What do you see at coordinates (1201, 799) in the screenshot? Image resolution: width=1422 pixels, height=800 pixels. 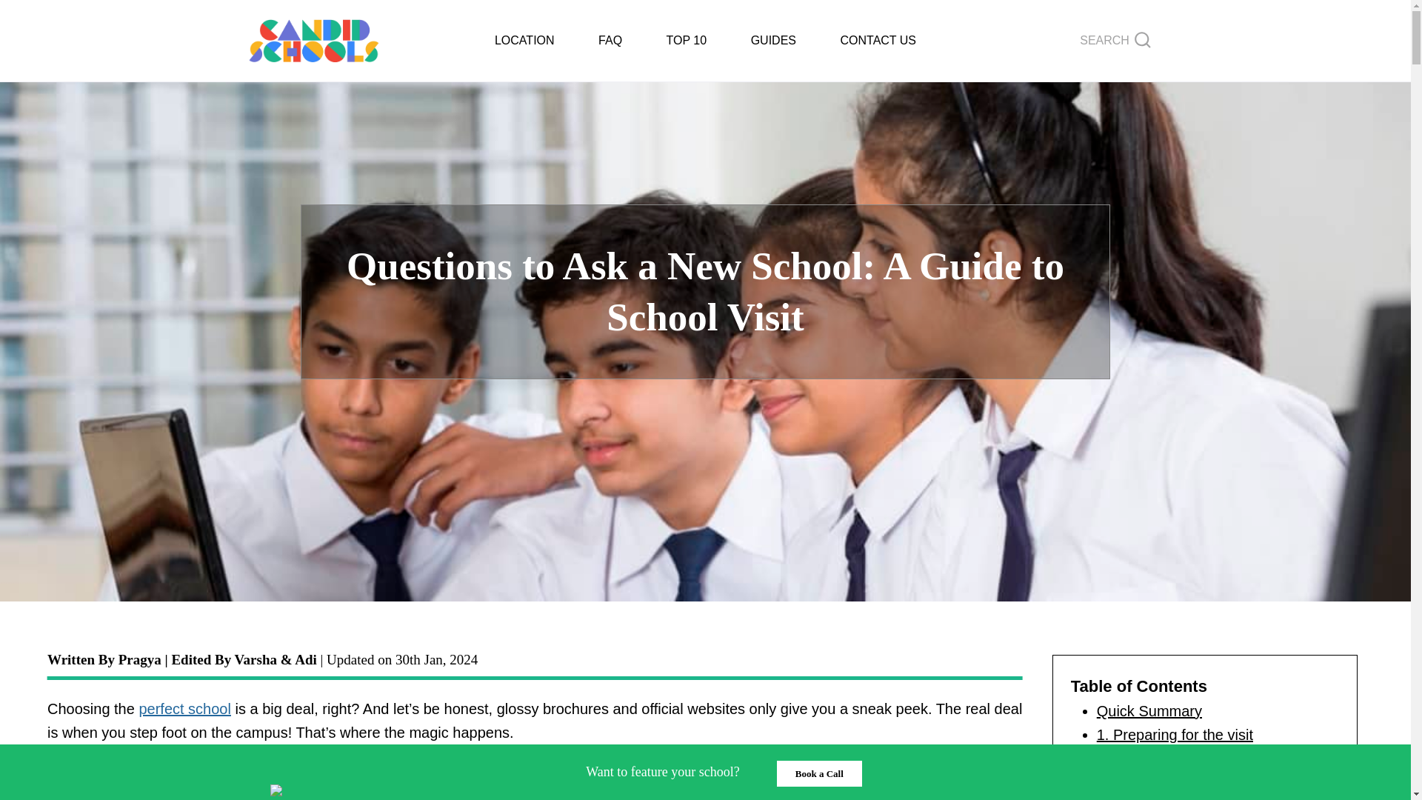 I see `4. Questions for Specific type of Schools ` at bounding box center [1201, 799].